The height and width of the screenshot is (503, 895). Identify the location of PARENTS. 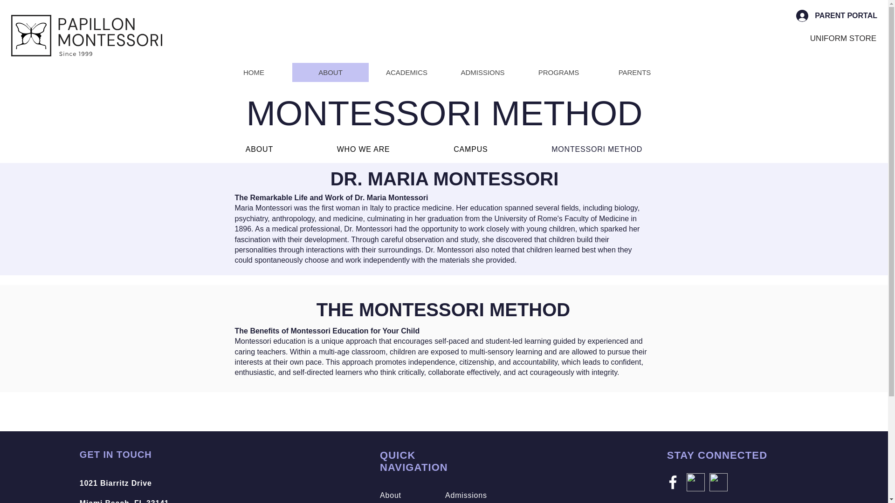
(635, 73).